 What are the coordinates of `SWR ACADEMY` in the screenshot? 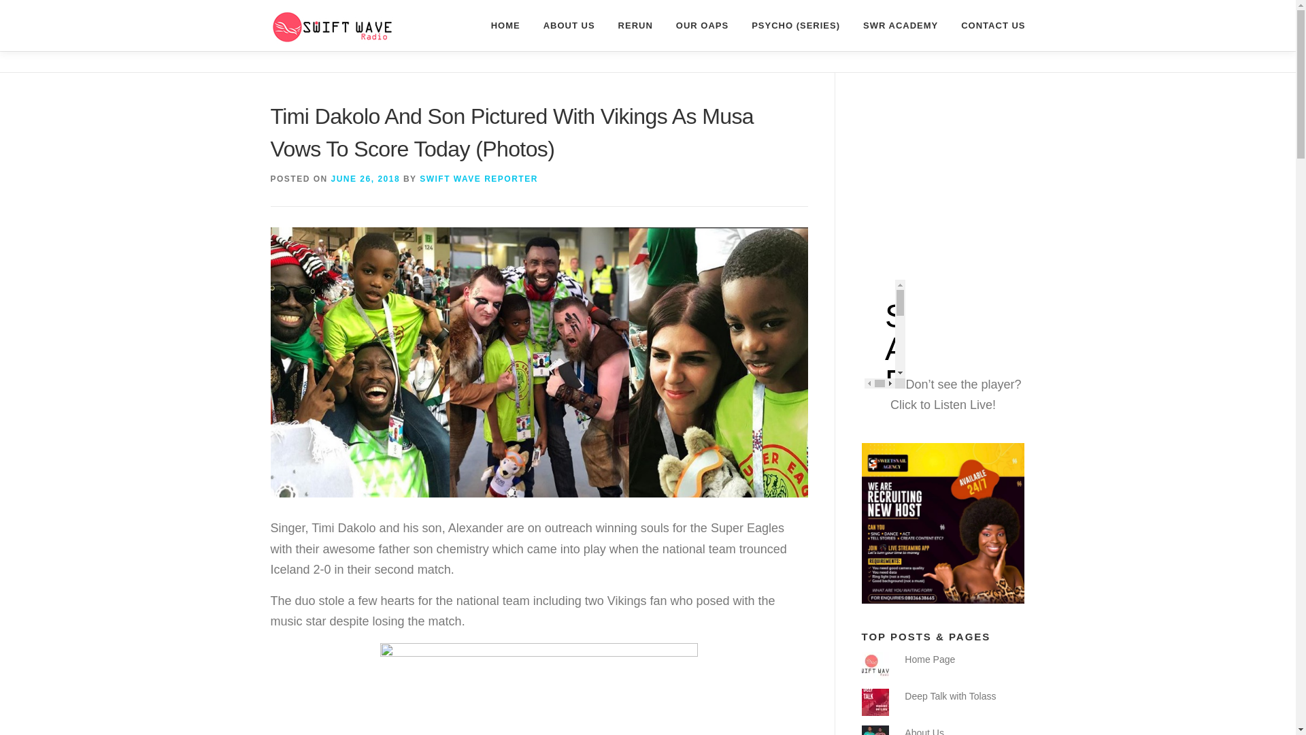 It's located at (900, 25).